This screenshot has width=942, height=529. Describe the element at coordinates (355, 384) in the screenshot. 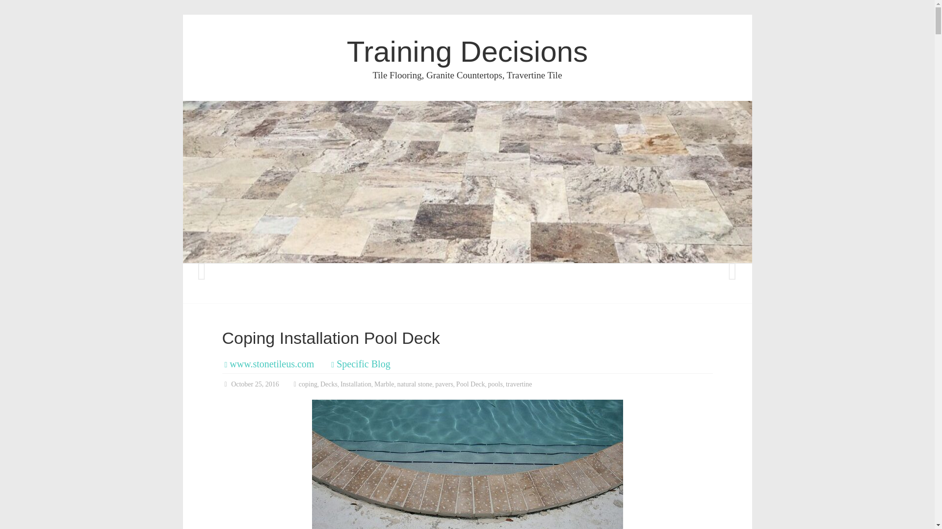

I see `Installation` at that location.